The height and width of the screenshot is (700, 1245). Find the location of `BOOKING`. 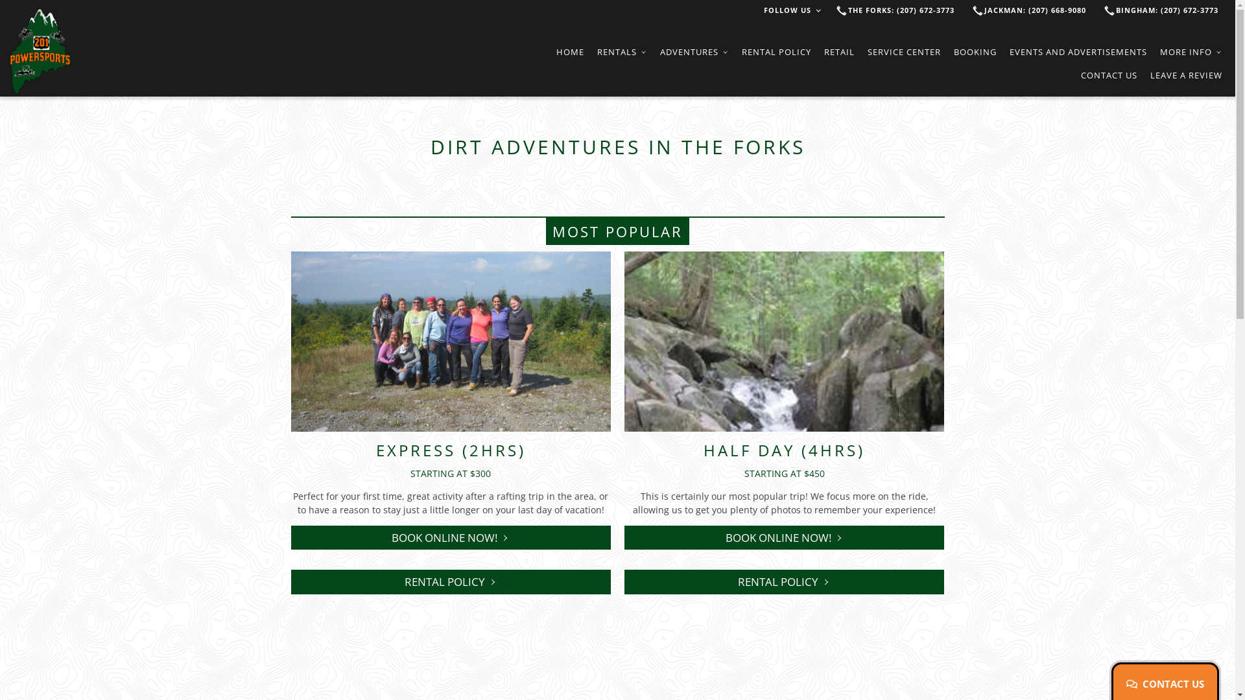

BOOKING is located at coordinates (975, 52).